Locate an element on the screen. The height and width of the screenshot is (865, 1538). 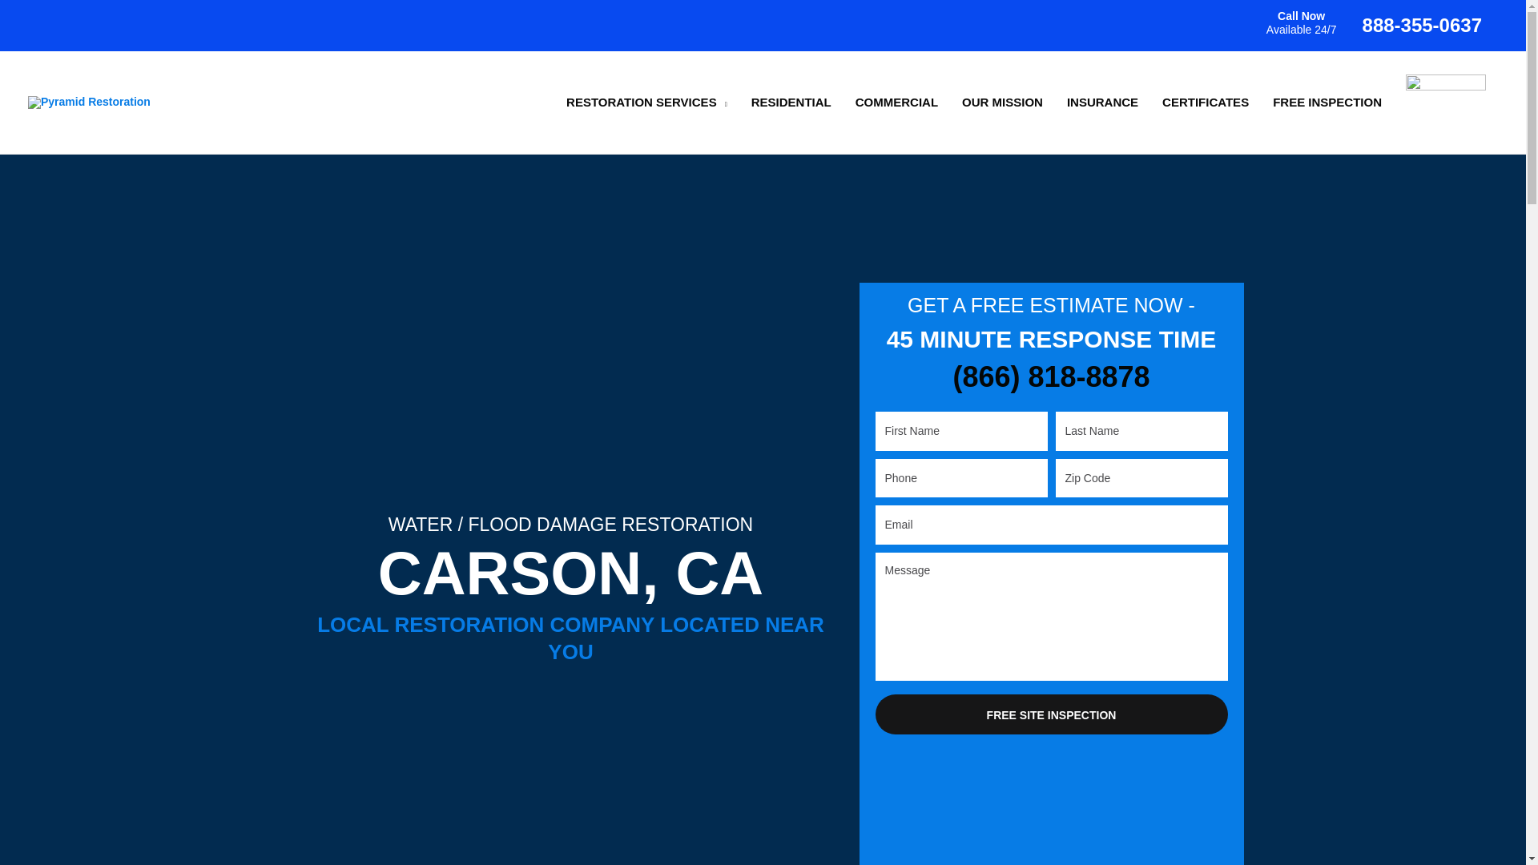
CERTIFICATES is located at coordinates (1206, 103).